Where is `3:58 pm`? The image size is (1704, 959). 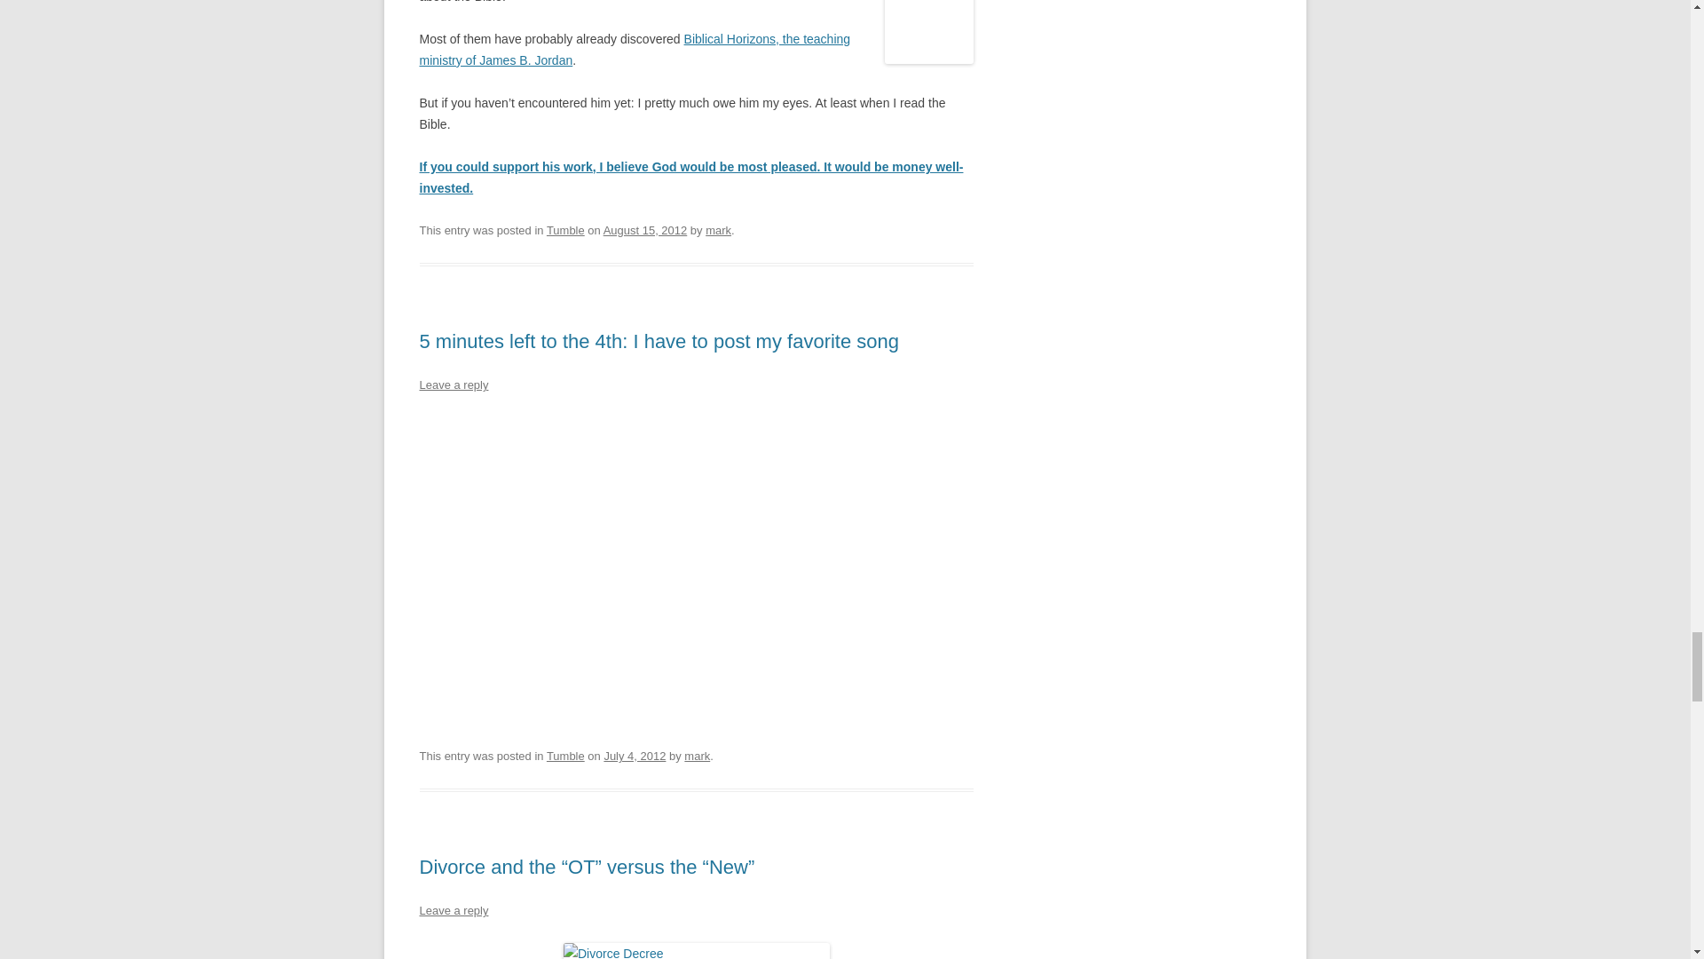
3:58 pm is located at coordinates (645, 229).